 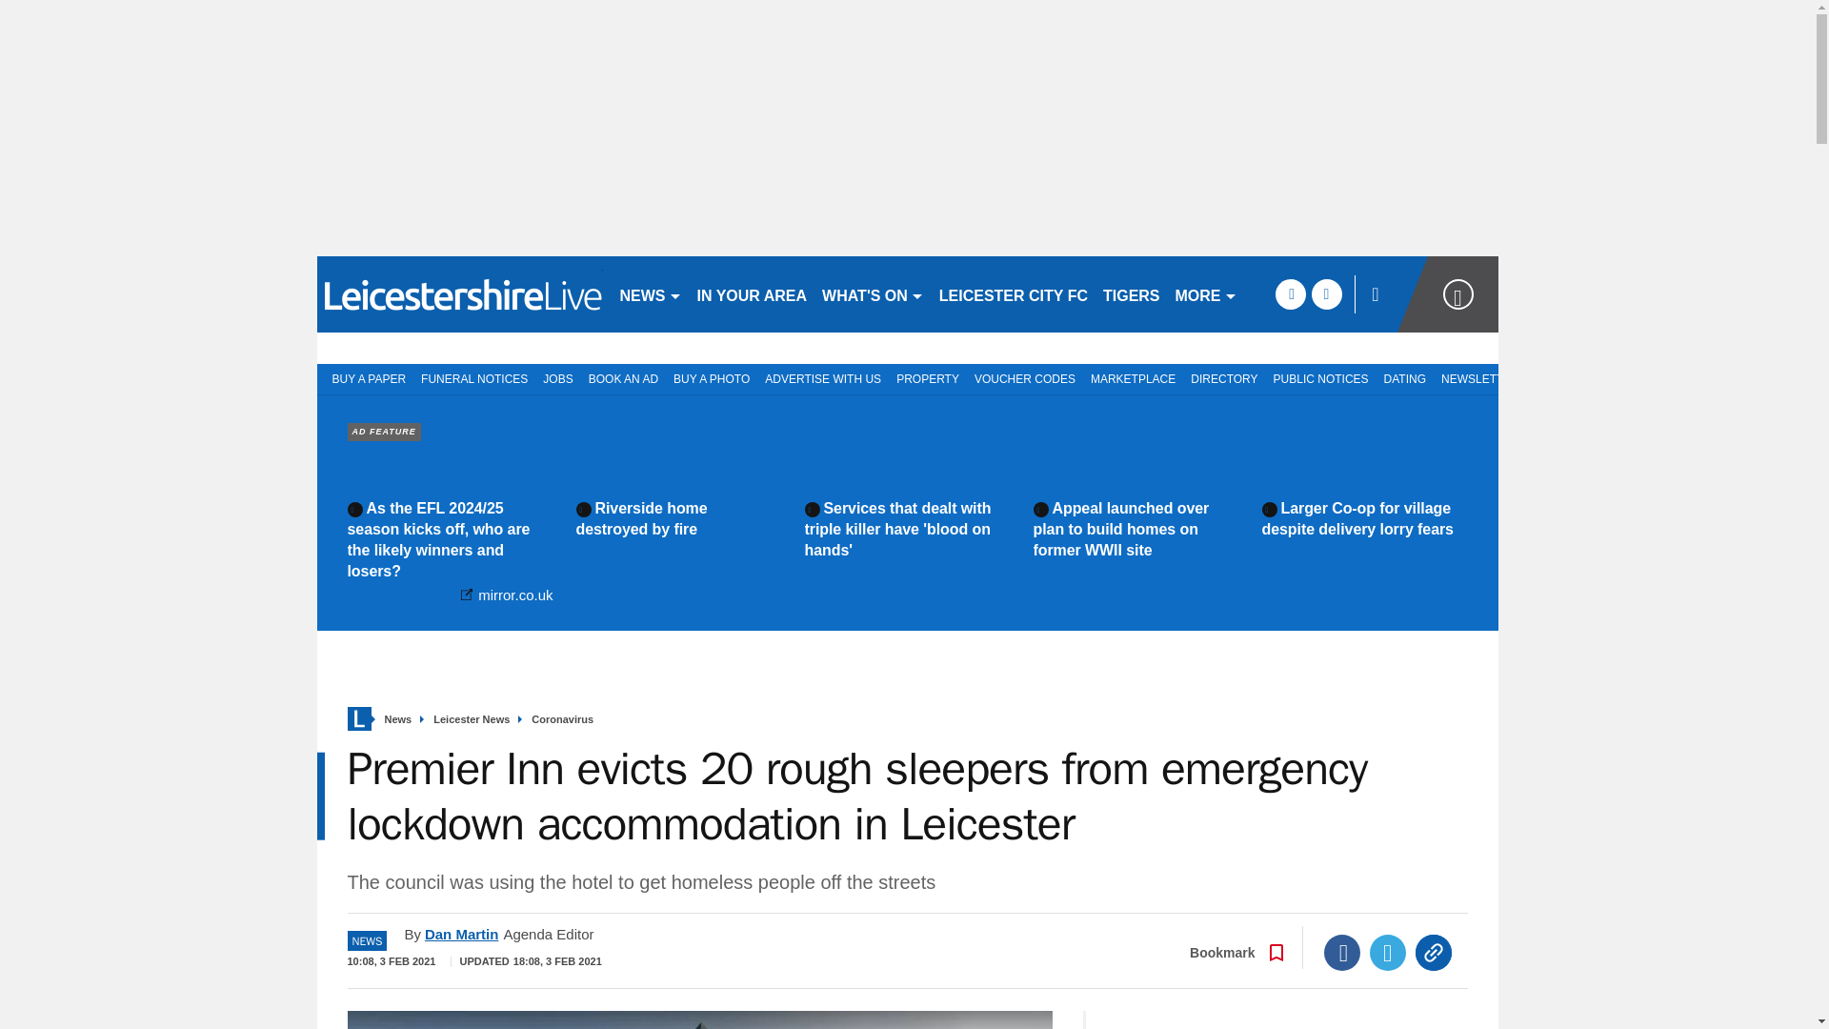 What do you see at coordinates (873, 293) in the screenshot?
I see `WHAT'S ON` at bounding box center [873, 293].